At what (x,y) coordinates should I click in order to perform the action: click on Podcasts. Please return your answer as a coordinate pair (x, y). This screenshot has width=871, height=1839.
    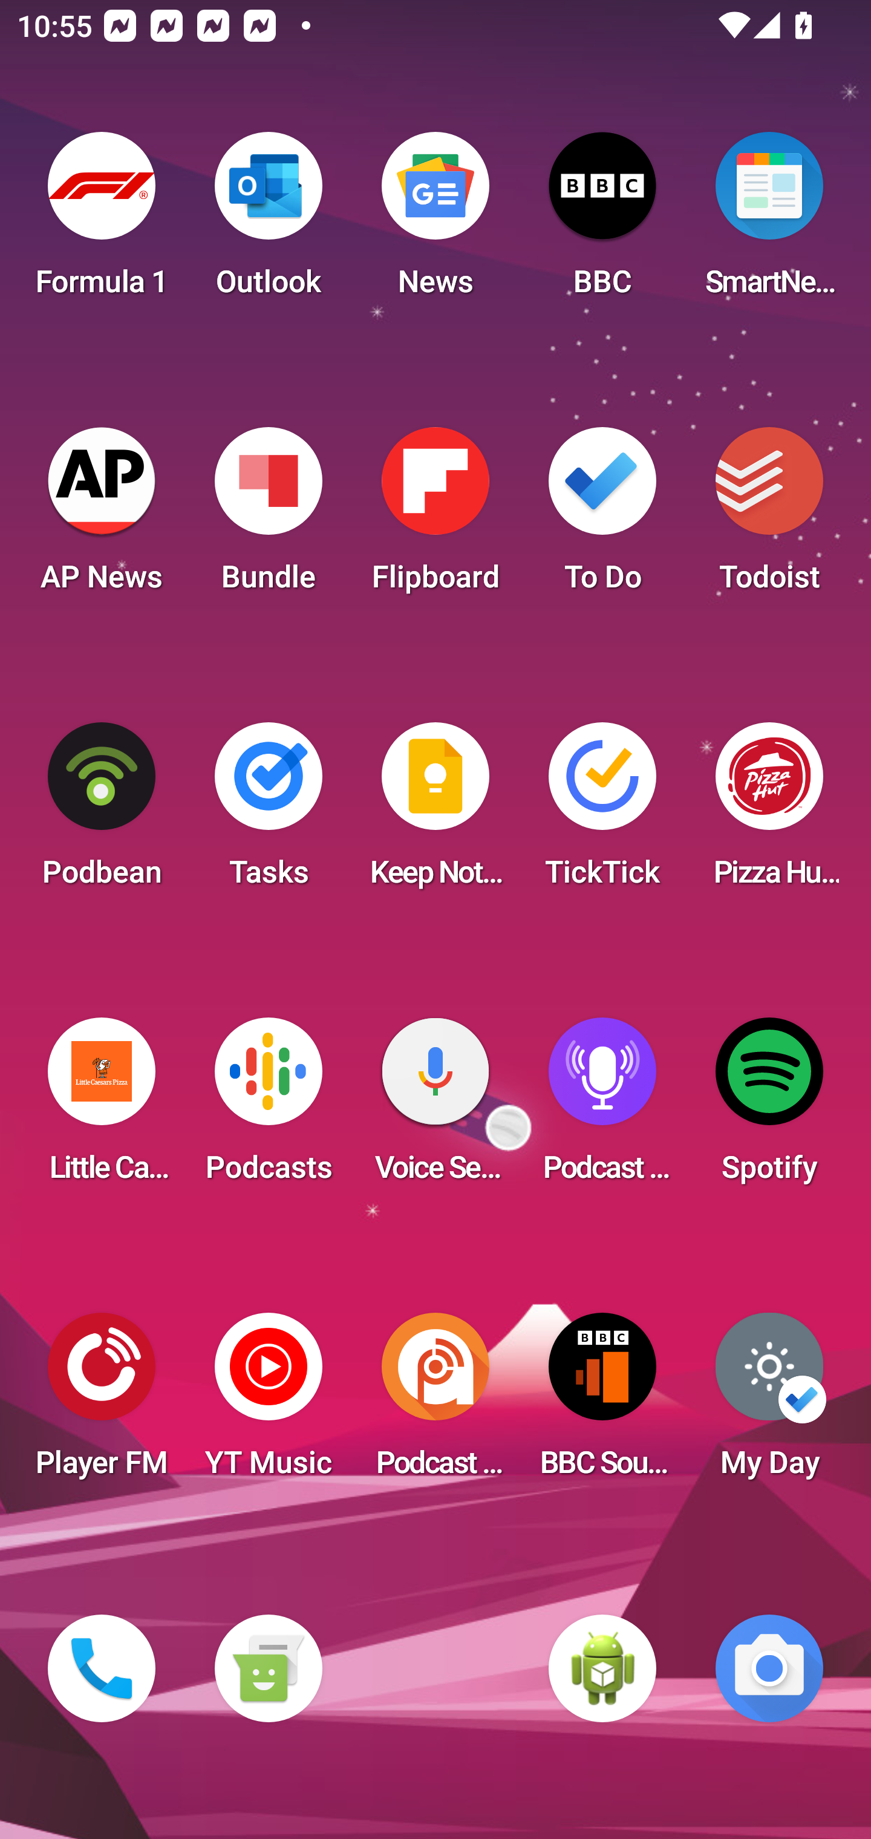
    Looking at the image, I should click on (268, 1107).